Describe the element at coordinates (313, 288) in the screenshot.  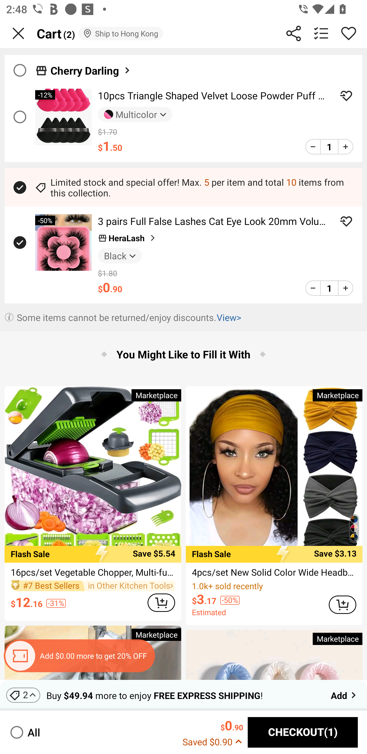
I see `product quantity minus 1` at that location.